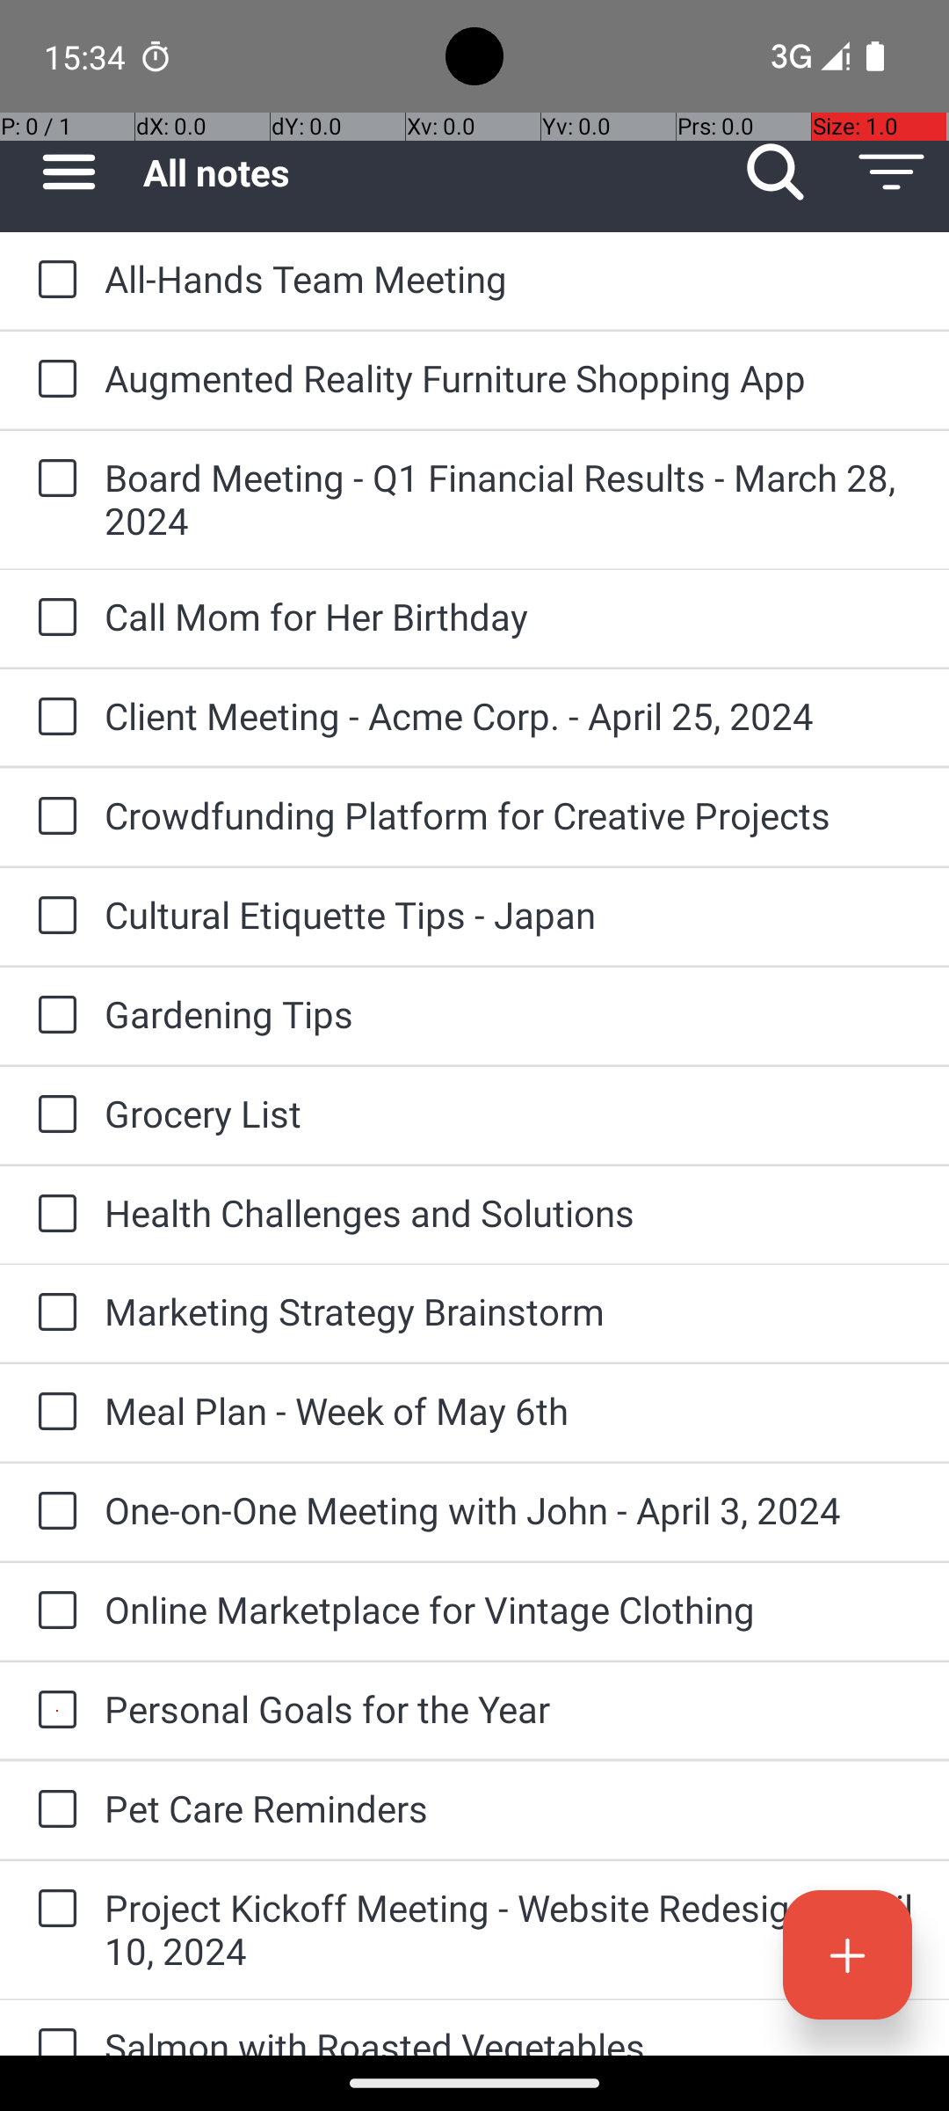 The width and height of the screenshot is (949, 2111). What do you see at coordinates (510, 1509) in the screenshot?
I see `One-on-One Meeting with John - April 3, 2024` at bounding box center [510, 1509].